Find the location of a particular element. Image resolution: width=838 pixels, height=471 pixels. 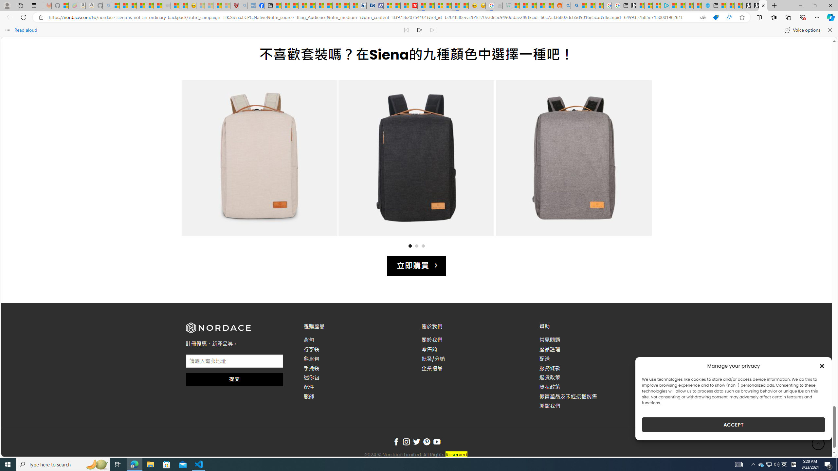

Follow on Facebook is located at coordinates (396, 442).